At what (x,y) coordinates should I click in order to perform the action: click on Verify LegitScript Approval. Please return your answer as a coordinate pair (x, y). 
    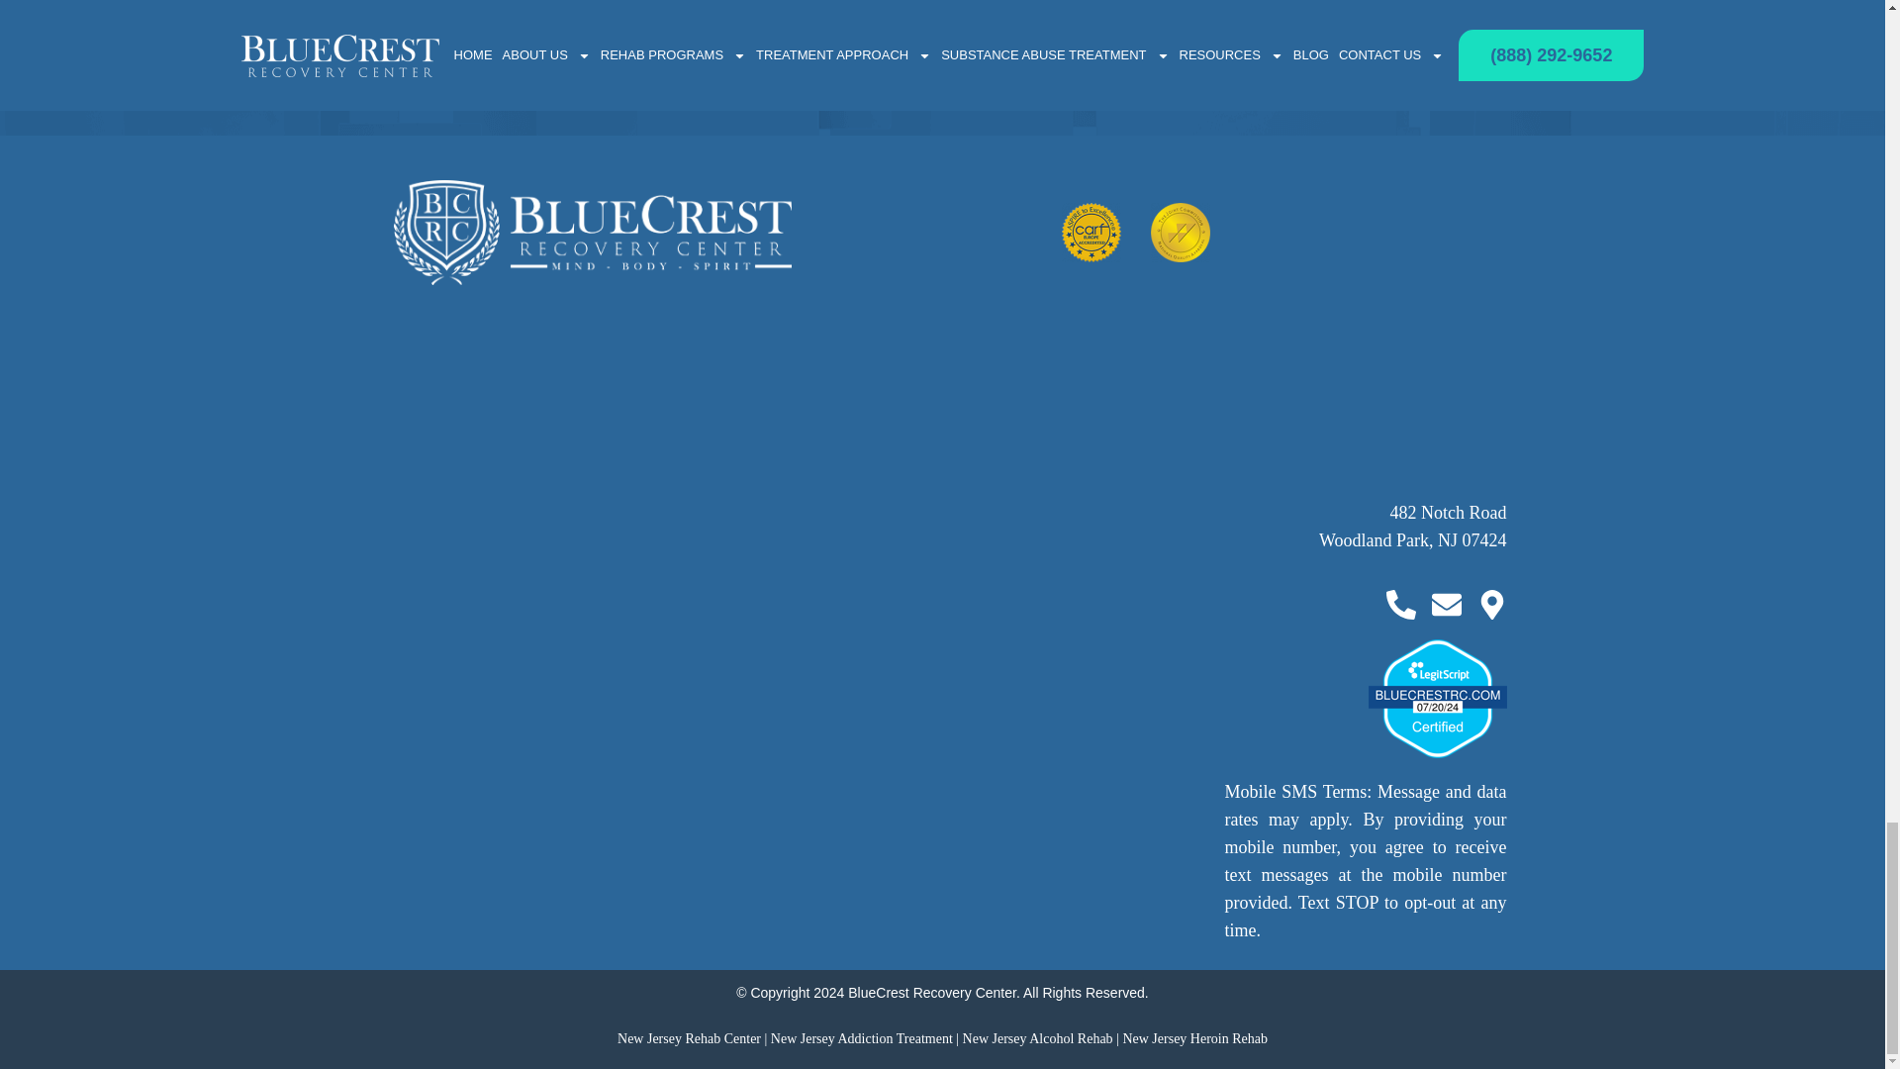
    Looking at the image, I should click on (1437, 697).